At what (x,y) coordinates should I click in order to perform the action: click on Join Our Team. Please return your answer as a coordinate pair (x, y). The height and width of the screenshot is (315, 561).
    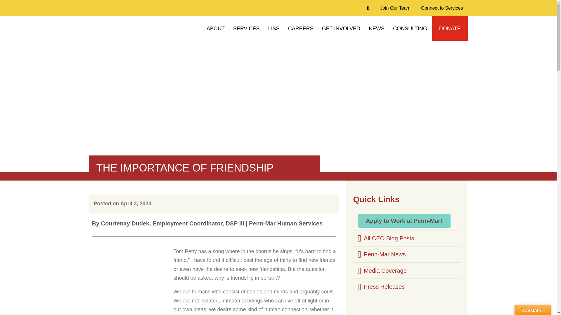
    Looking at the image, I should click on (395, 8).